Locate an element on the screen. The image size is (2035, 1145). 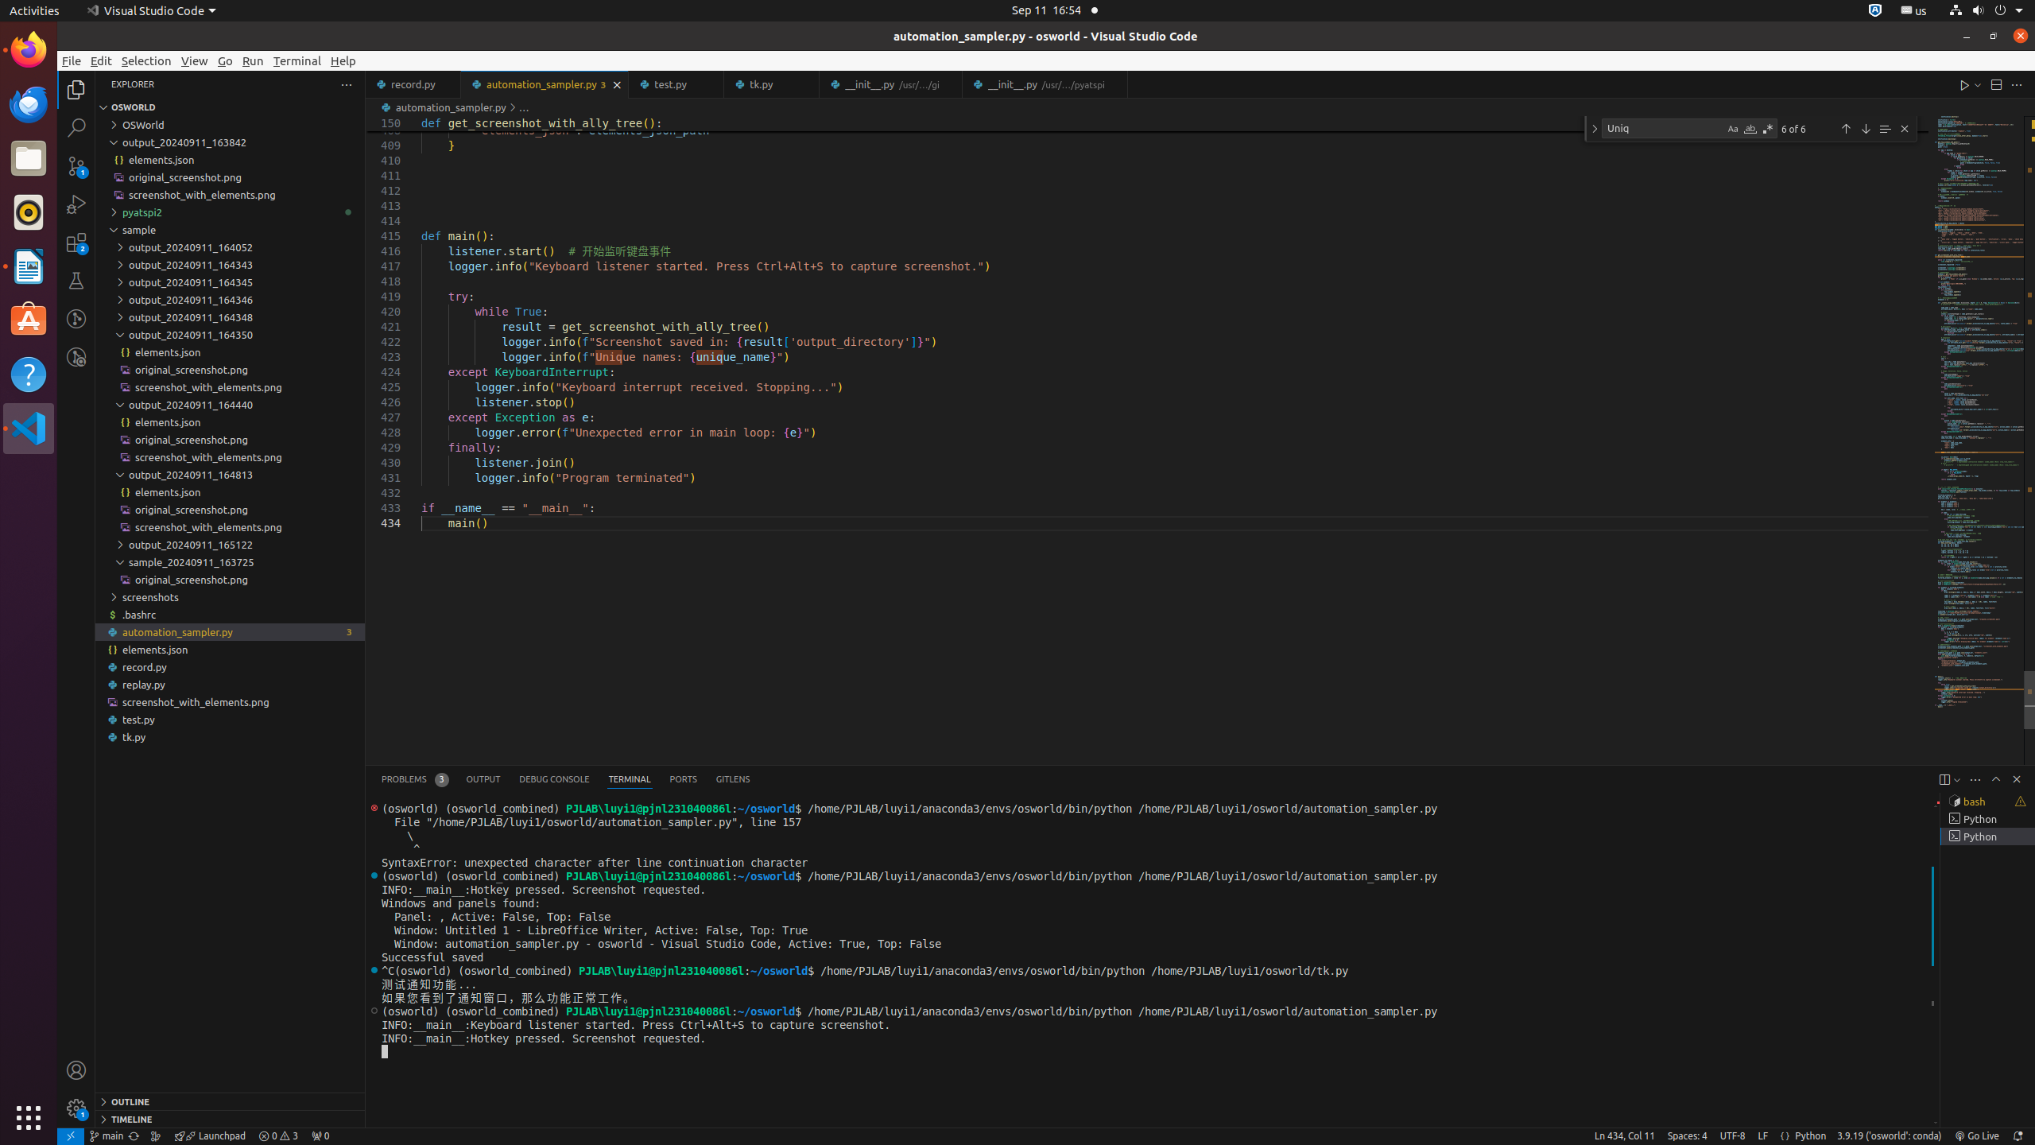
Match Case (Alt+C) is located at coordinates (1733, 129).